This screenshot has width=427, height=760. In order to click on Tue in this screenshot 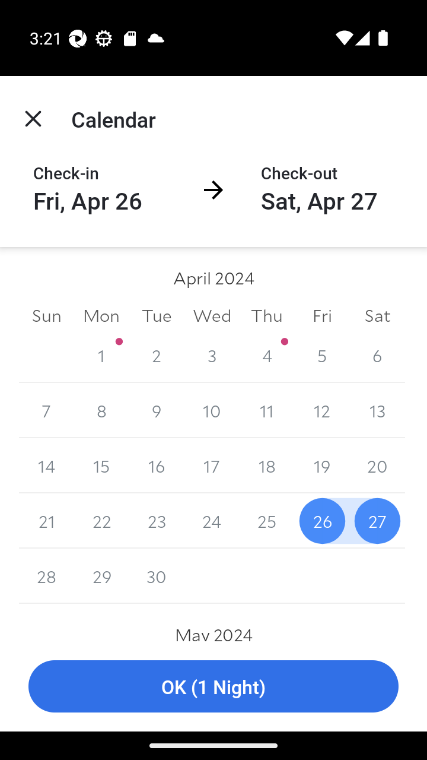, I will do `click(157, 315)`.